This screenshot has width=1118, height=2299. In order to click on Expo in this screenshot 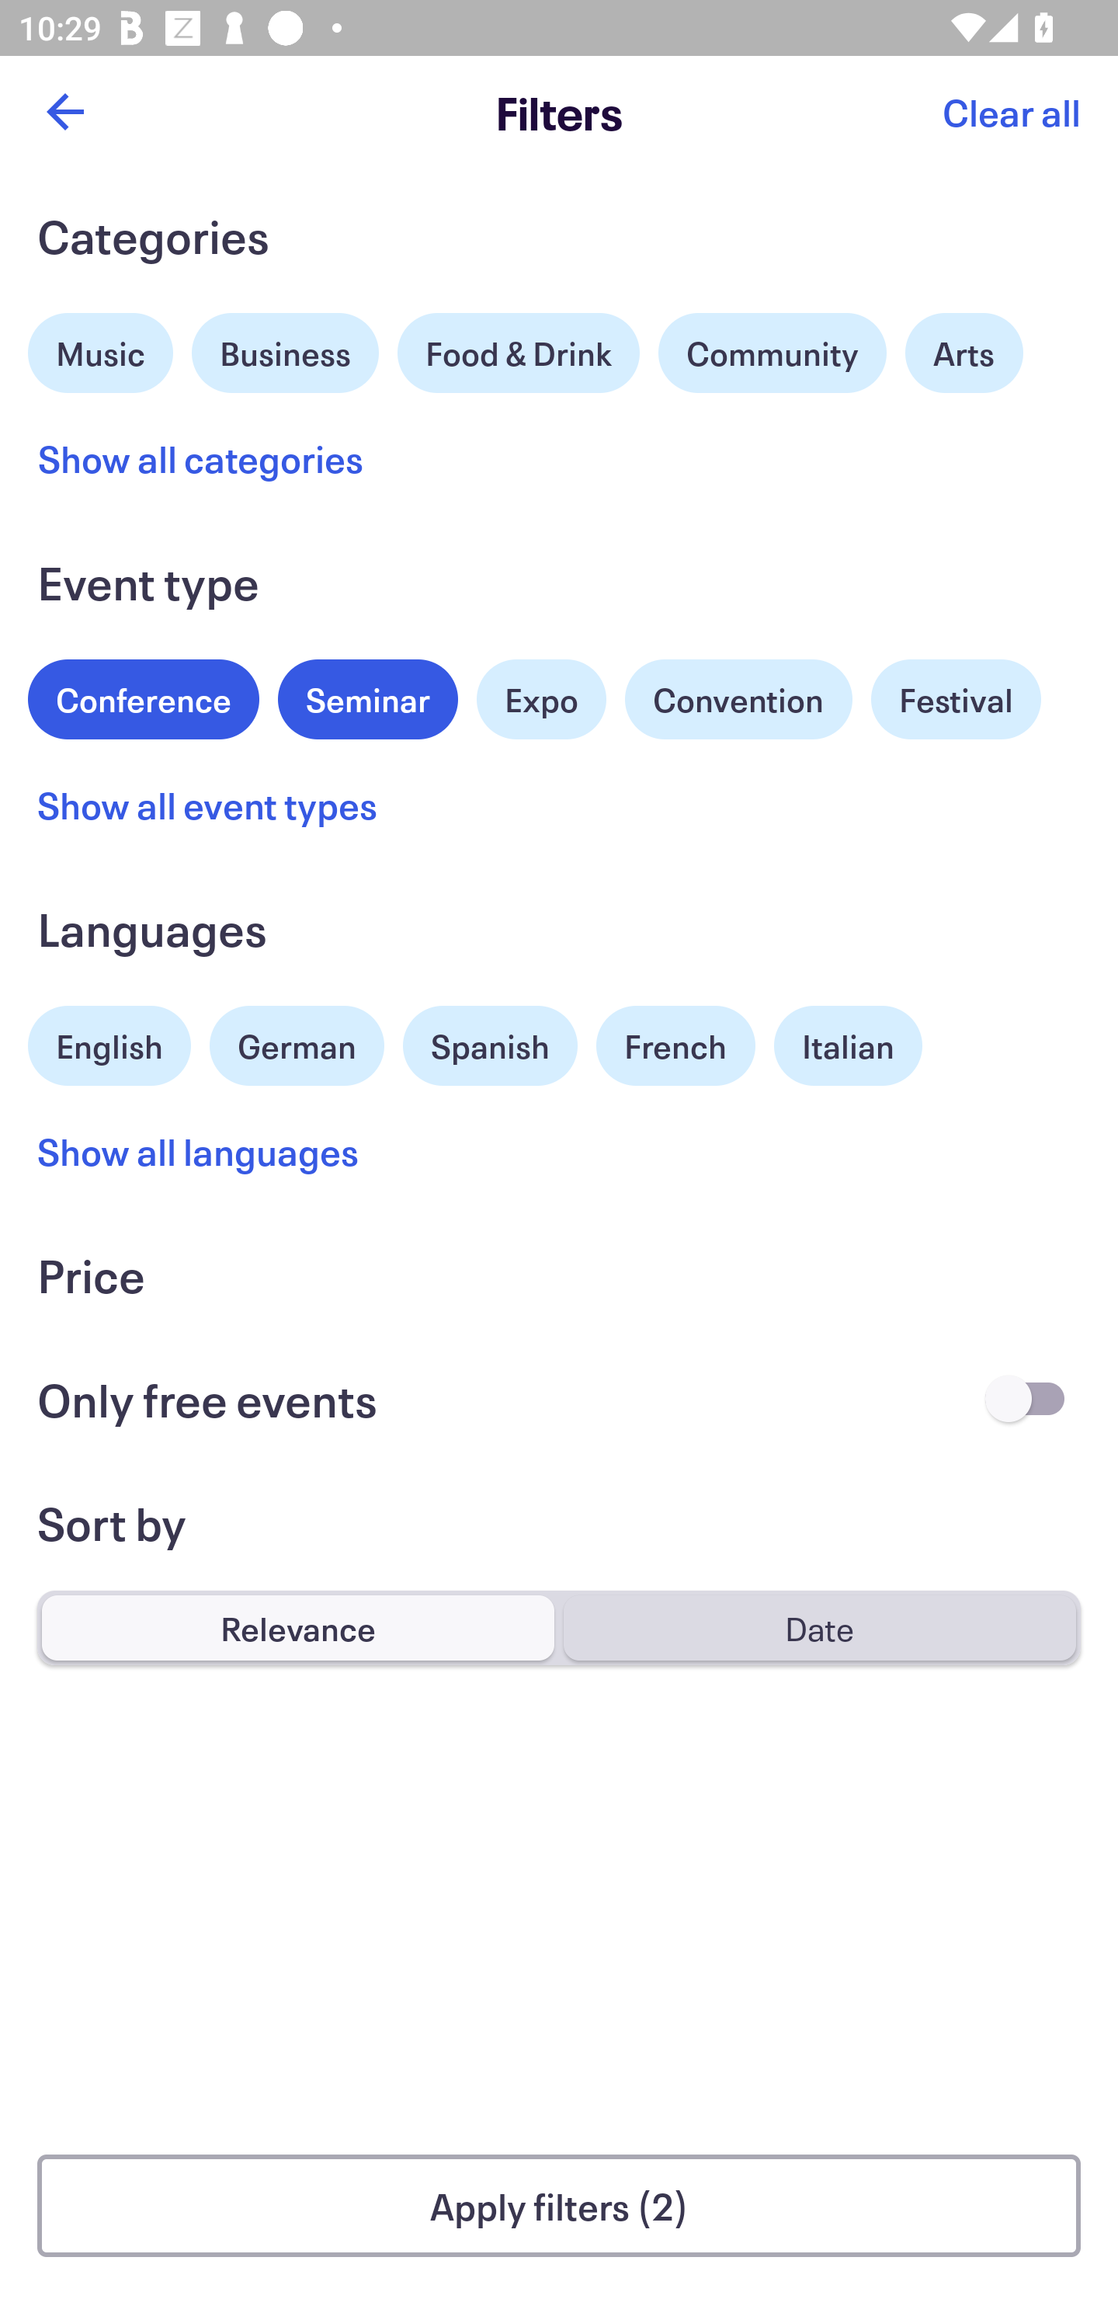, I will do `click(540, 699)`.